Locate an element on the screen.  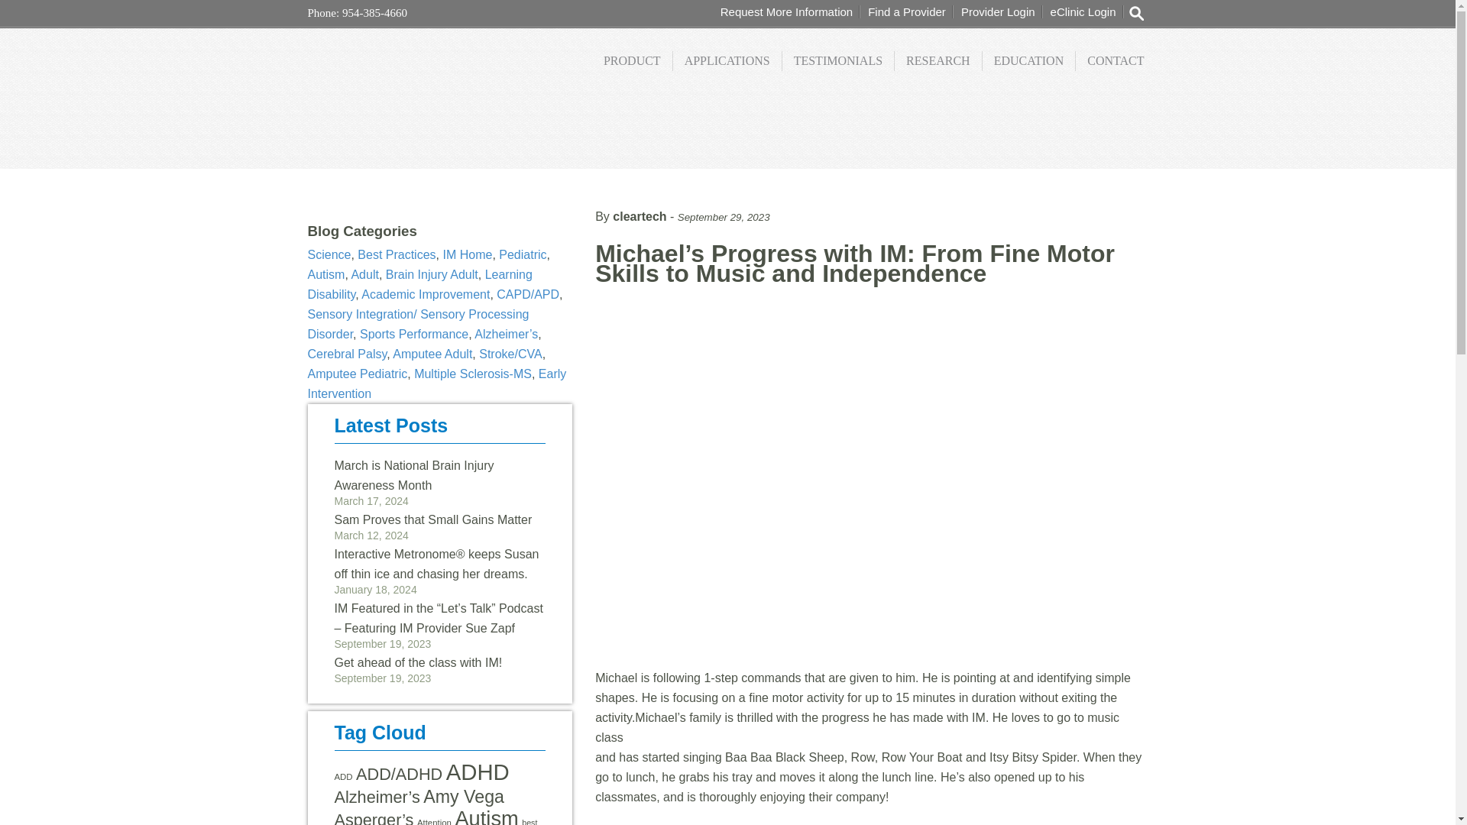
View all posts in Adult is located at coordinates (364, 275).